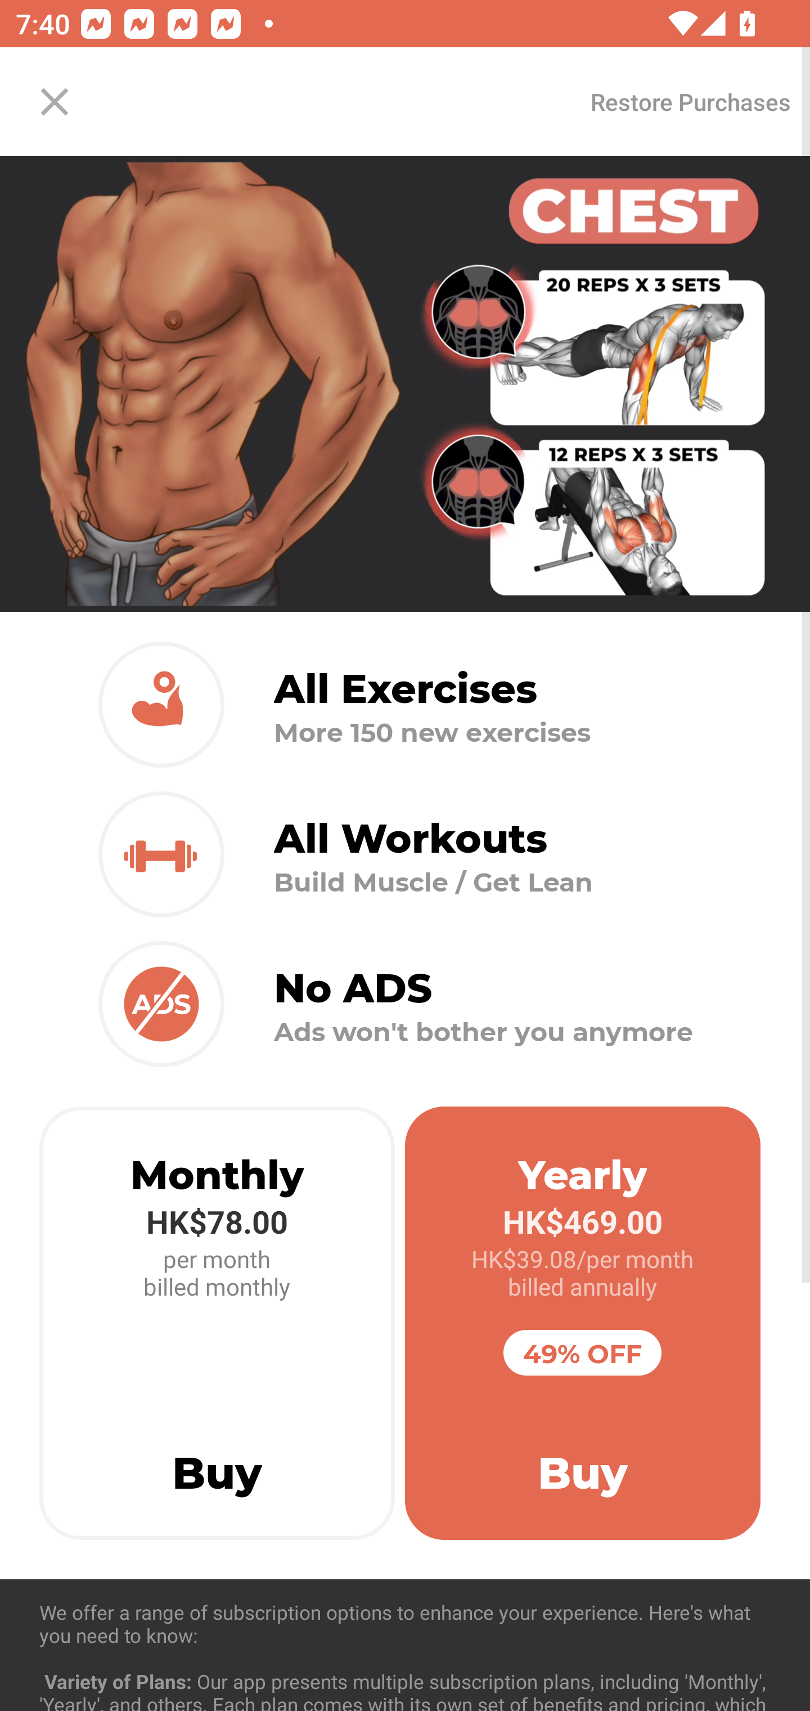  What do you see at coordinates (217, 1323) in the screenshot?
I see `Monthly HK$78.00 per month
billed monthly Buy` at bounding box center [217, 1323].